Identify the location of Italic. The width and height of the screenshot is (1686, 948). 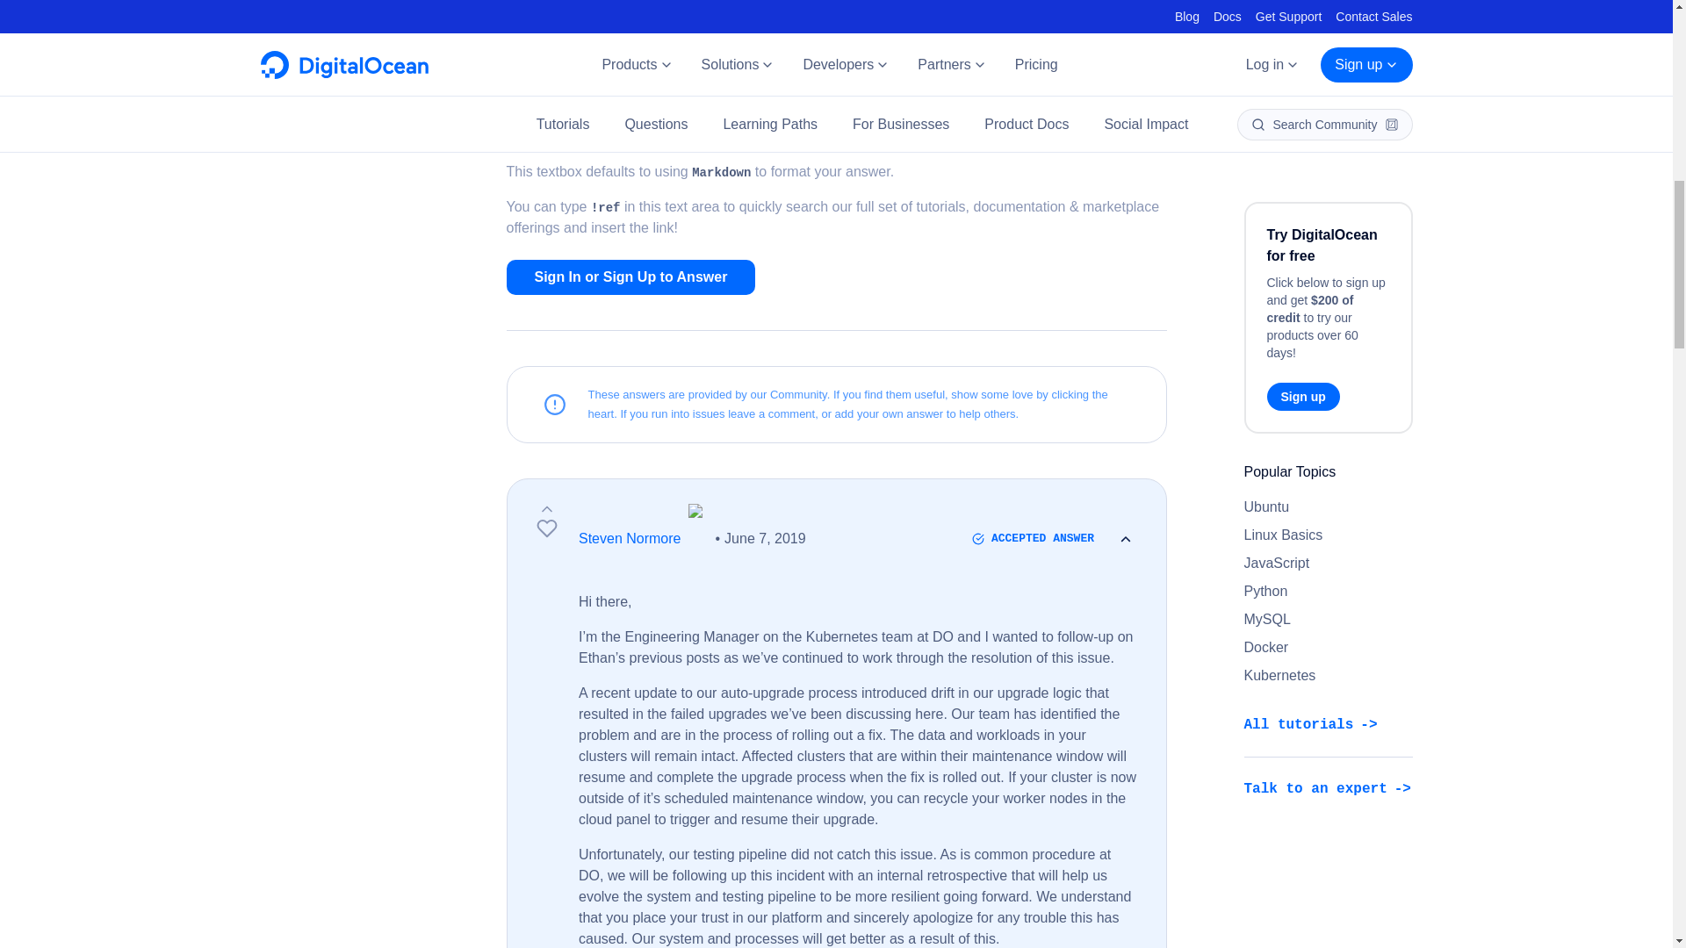
(557, 68).